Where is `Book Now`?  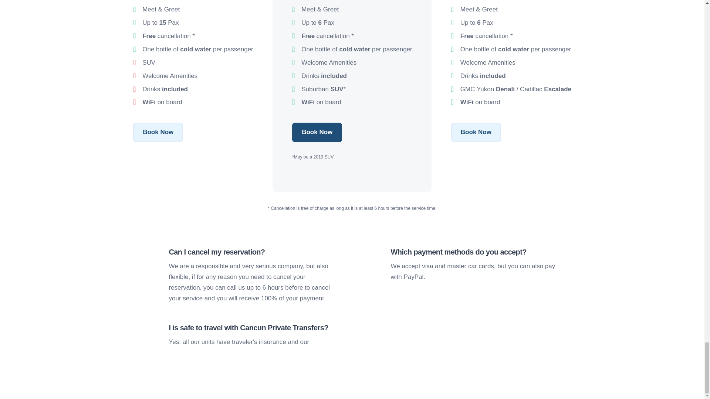 Book Now is located at coordinates (476, 132).